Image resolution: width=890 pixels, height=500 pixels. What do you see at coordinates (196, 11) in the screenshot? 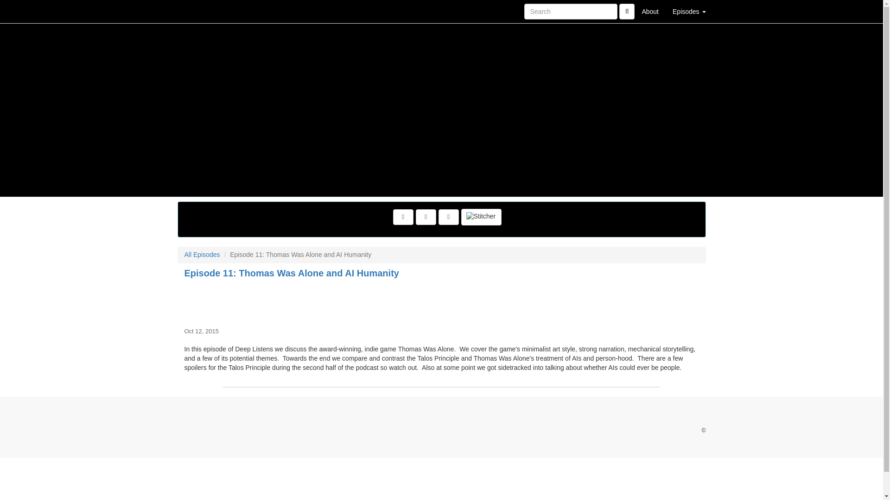
I see `Home Page` at bounding box center [196, 11].